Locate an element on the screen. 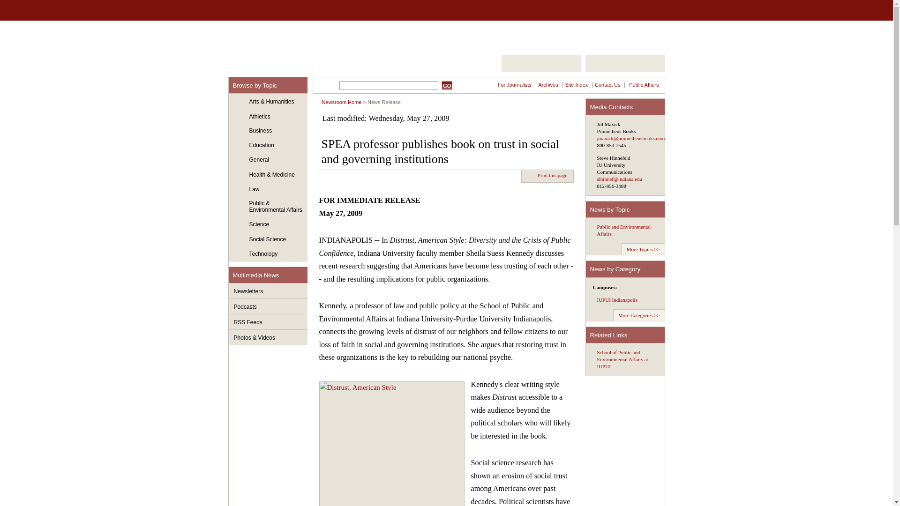 The width and height of the screenshot is (900, 506). Law is located at coordinates (268, 189).